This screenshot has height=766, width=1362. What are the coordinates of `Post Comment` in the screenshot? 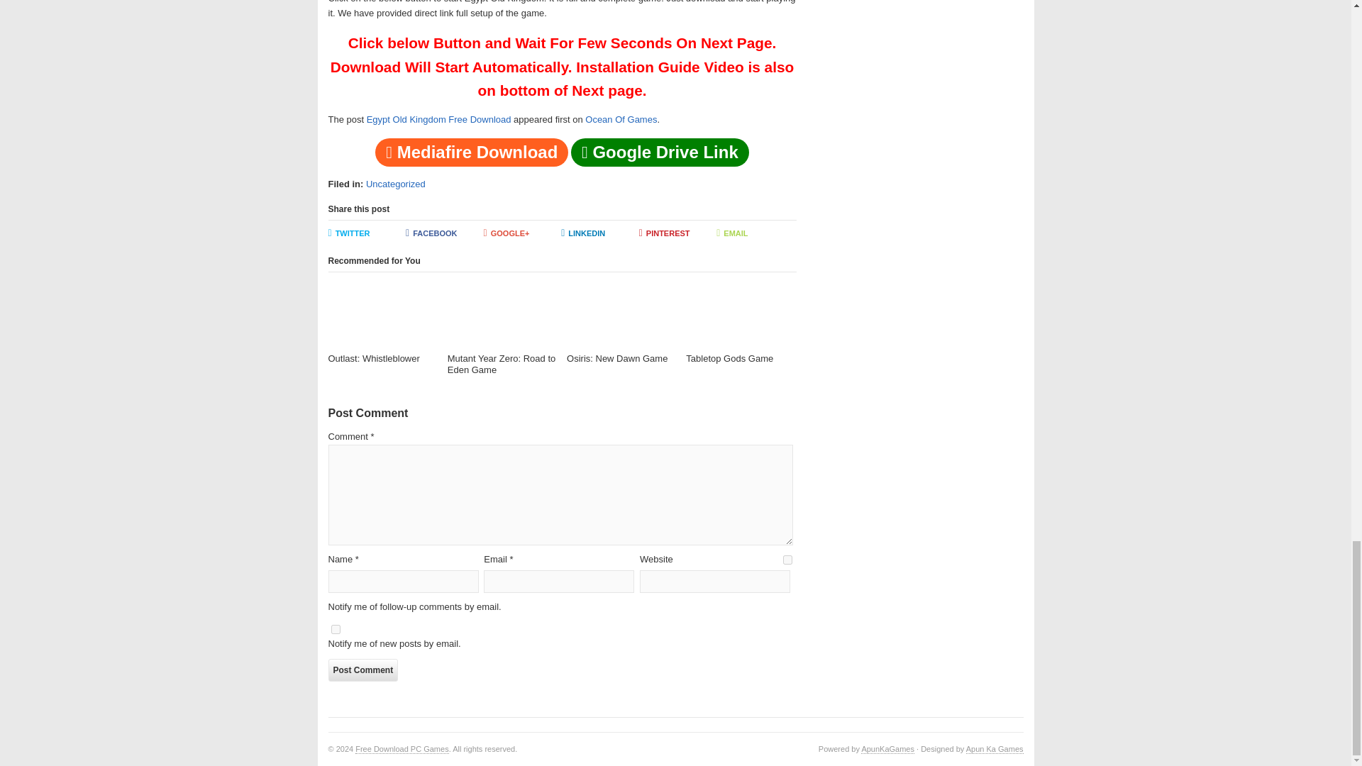 It's located at (362, 670).